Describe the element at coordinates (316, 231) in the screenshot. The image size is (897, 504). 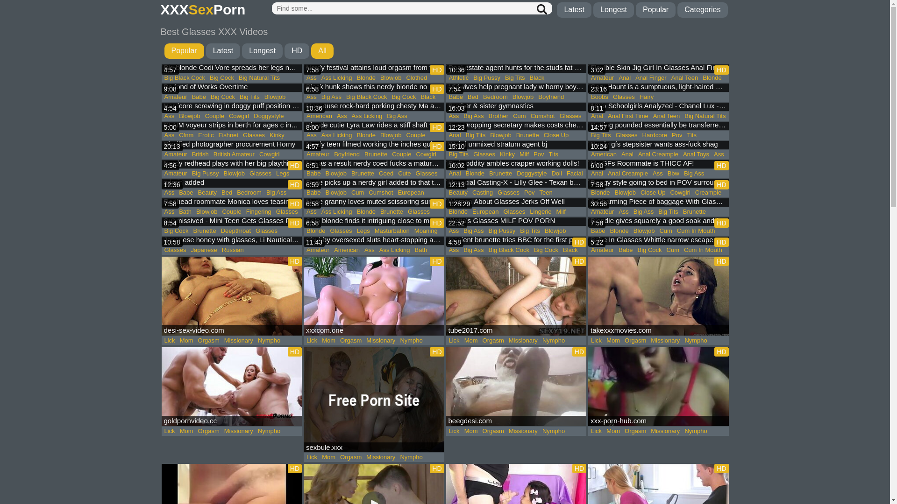
I see `Blonde` at that location.